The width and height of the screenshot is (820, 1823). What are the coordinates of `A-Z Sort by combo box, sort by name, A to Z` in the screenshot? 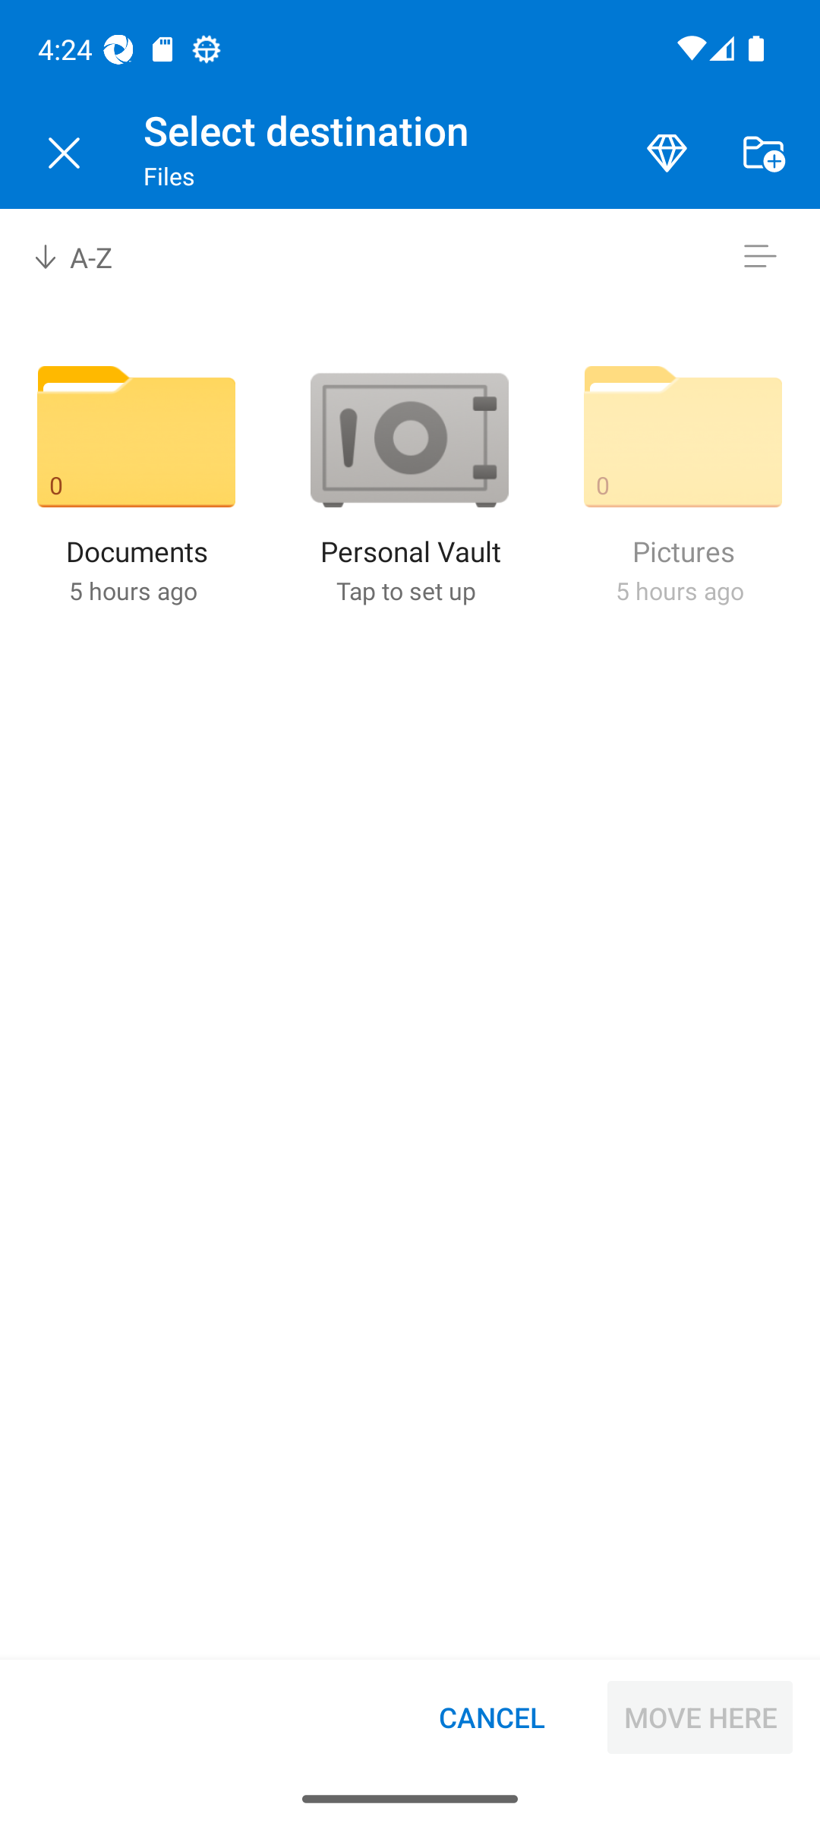 It's located at (89, 257).